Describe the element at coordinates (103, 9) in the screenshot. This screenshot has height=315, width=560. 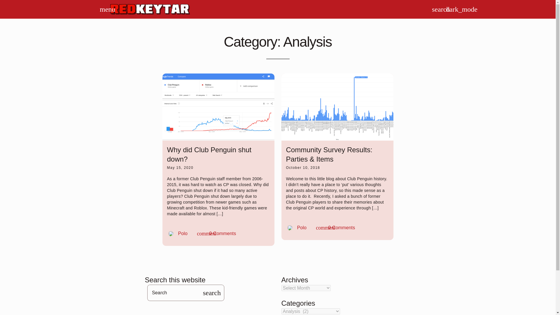
I see `Polo` at that location.